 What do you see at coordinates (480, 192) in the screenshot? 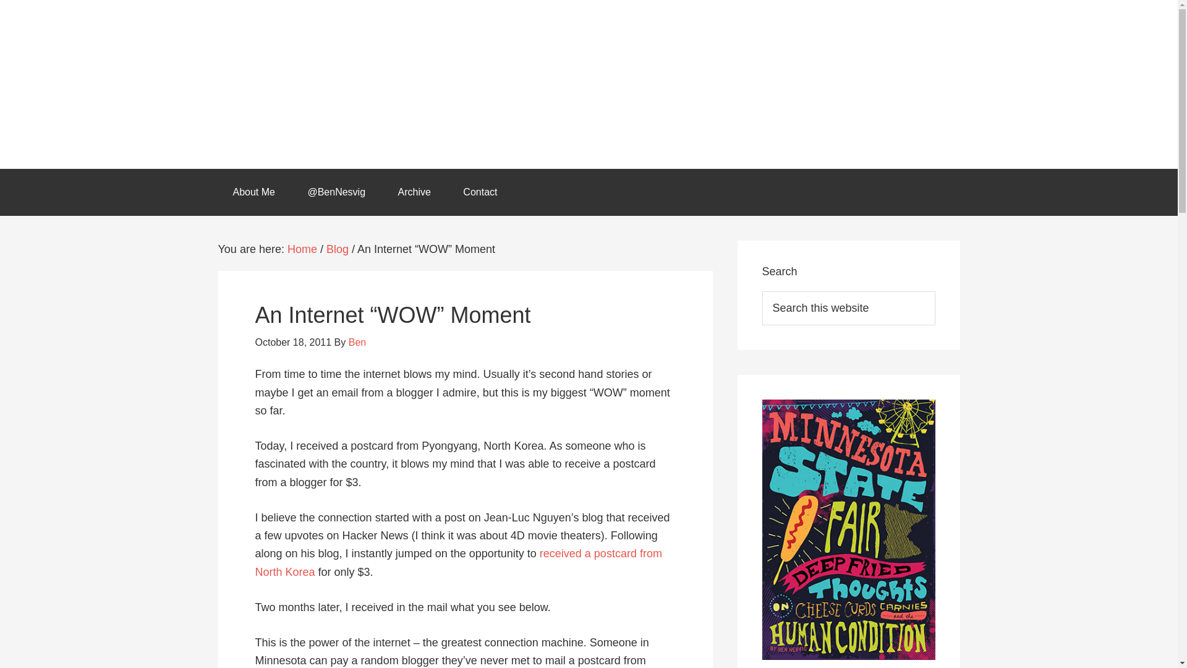
I see `Contact` at bounding box center [480, 192].